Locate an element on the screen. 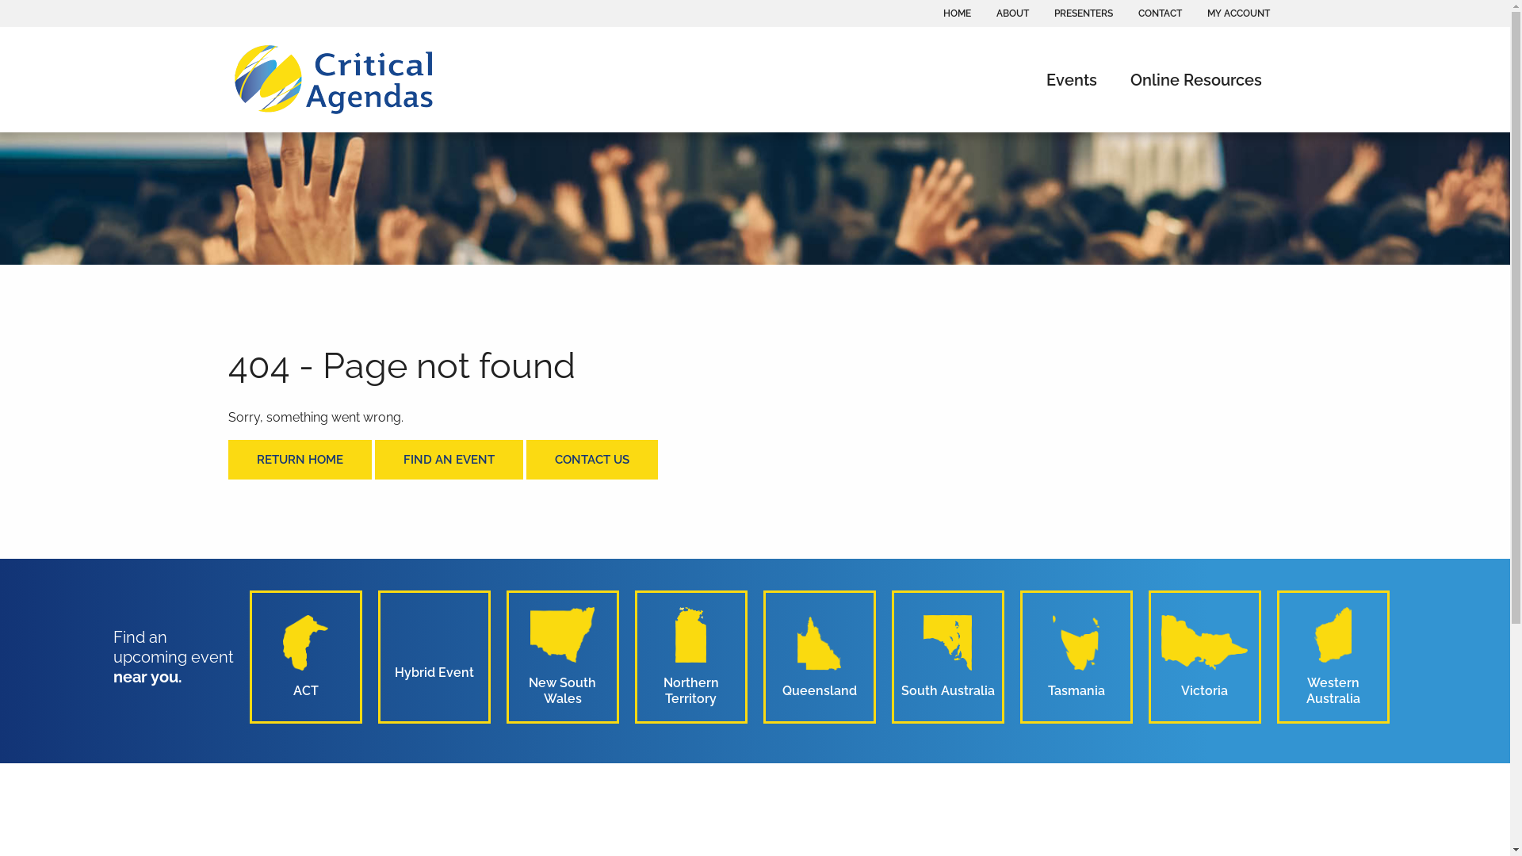 Image resolution: width=1522 pixels, height=856 pixels. PRESENTERS is located at coordinates (1084, 13).